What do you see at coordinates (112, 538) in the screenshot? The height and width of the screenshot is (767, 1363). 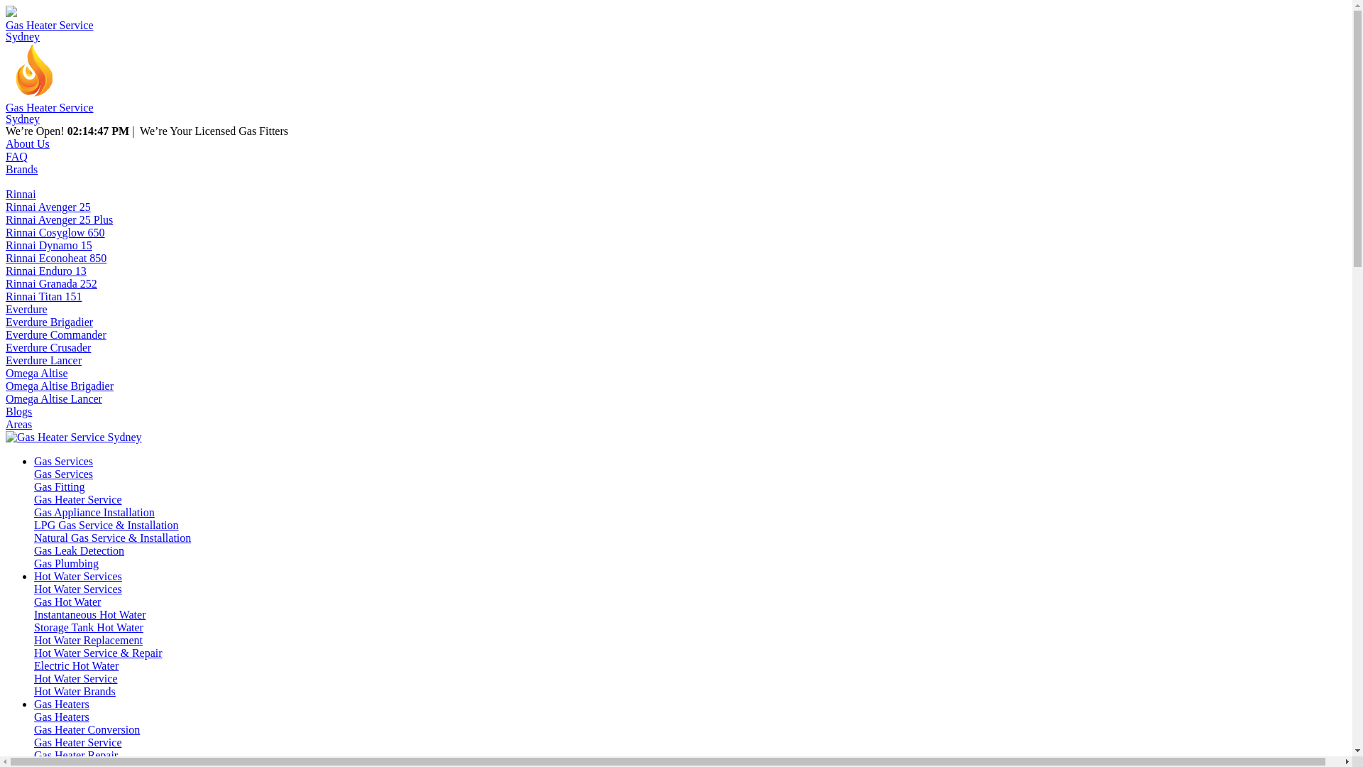 I see `Natural Gas Service & Installation` at bounding box center [112, 538].